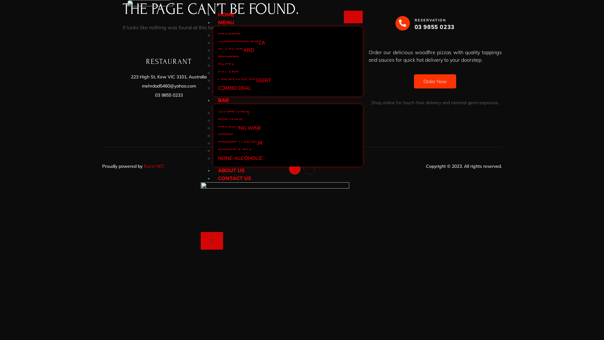  I want to click on RED WINE, so click(230, 120).